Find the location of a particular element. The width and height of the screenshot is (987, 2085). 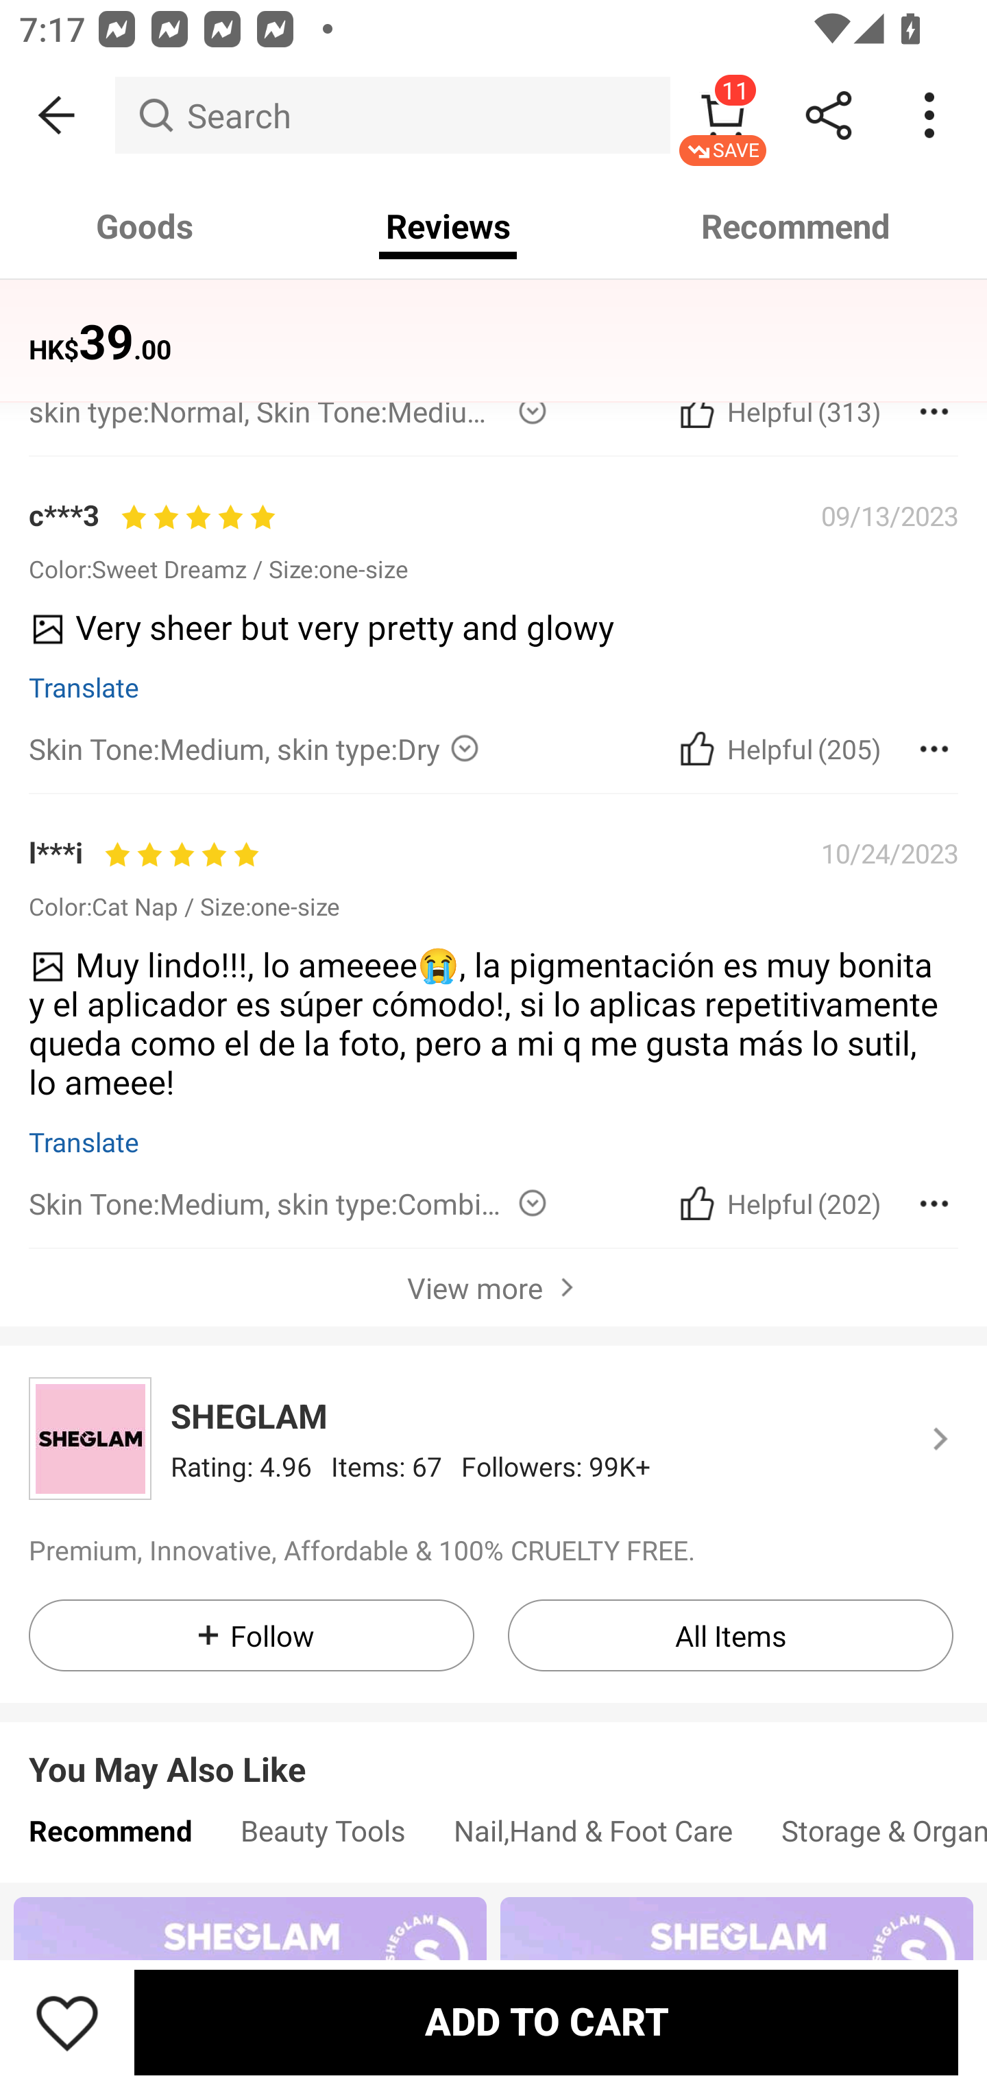

Beauty Tools is located at coordinates (322, 1838).